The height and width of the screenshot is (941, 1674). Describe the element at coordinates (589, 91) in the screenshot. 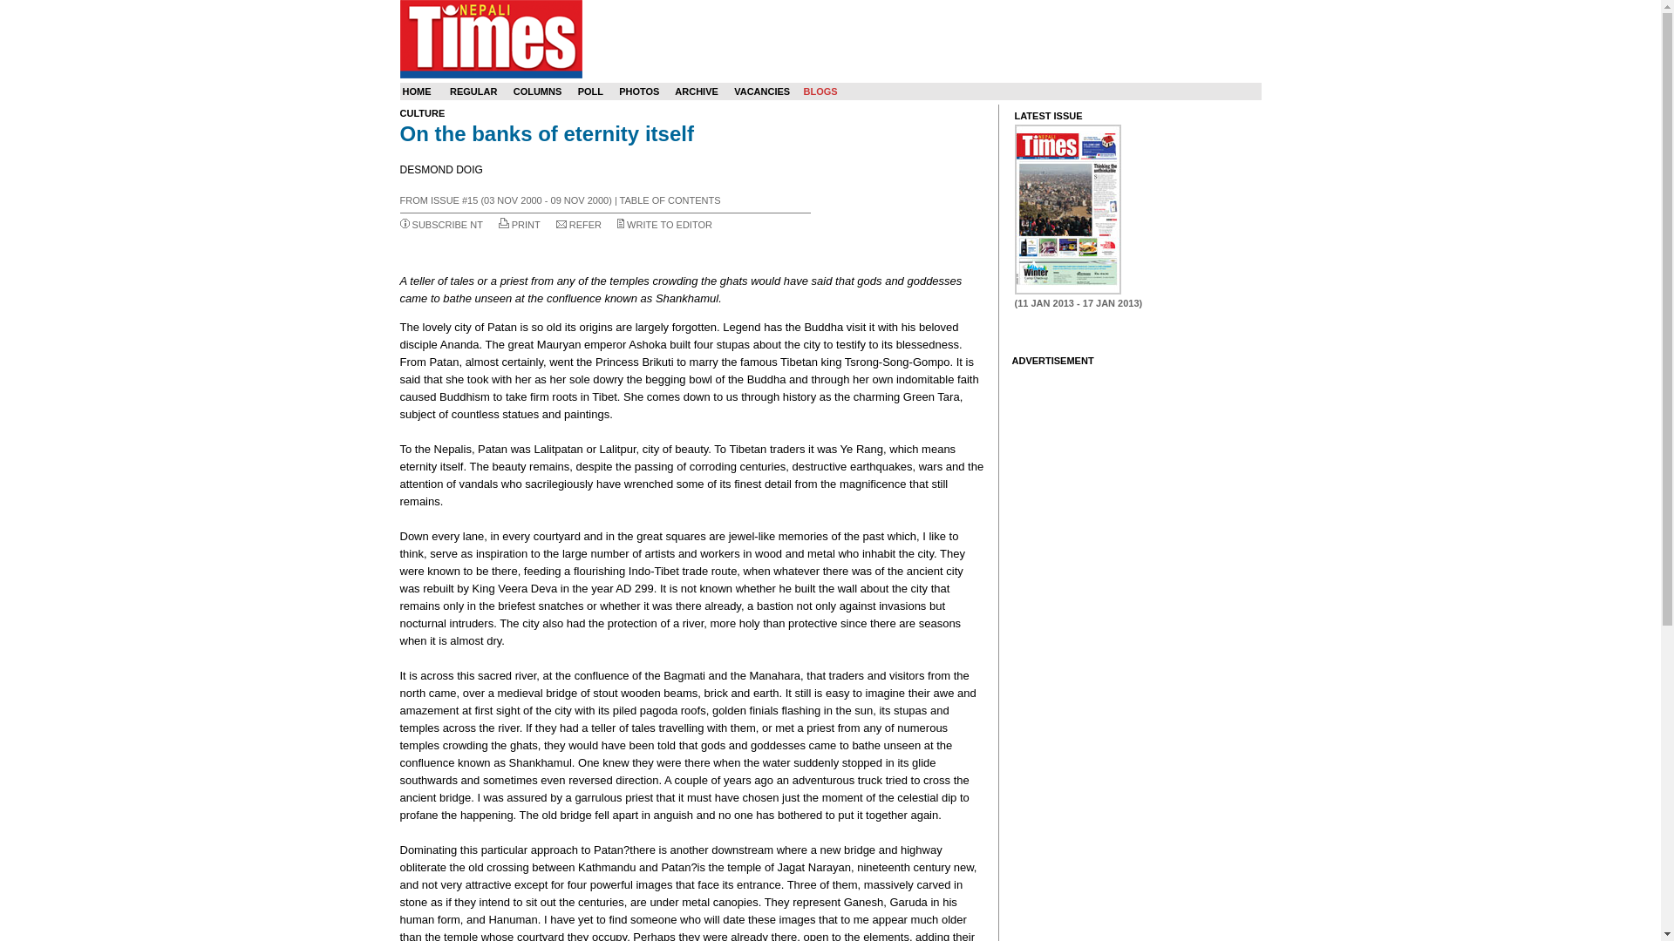

I see `POLL` at that location.